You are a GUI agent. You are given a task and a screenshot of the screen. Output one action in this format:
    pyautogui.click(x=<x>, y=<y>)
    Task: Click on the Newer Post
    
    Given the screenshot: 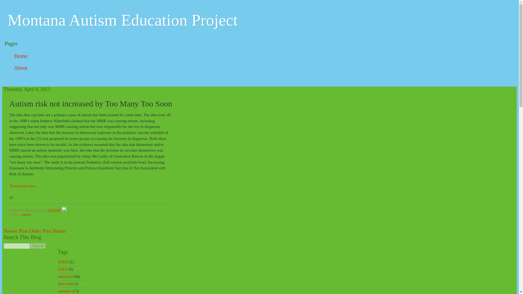 What is the action you would take?
    pyautogui.click(x=16, y=231)
    